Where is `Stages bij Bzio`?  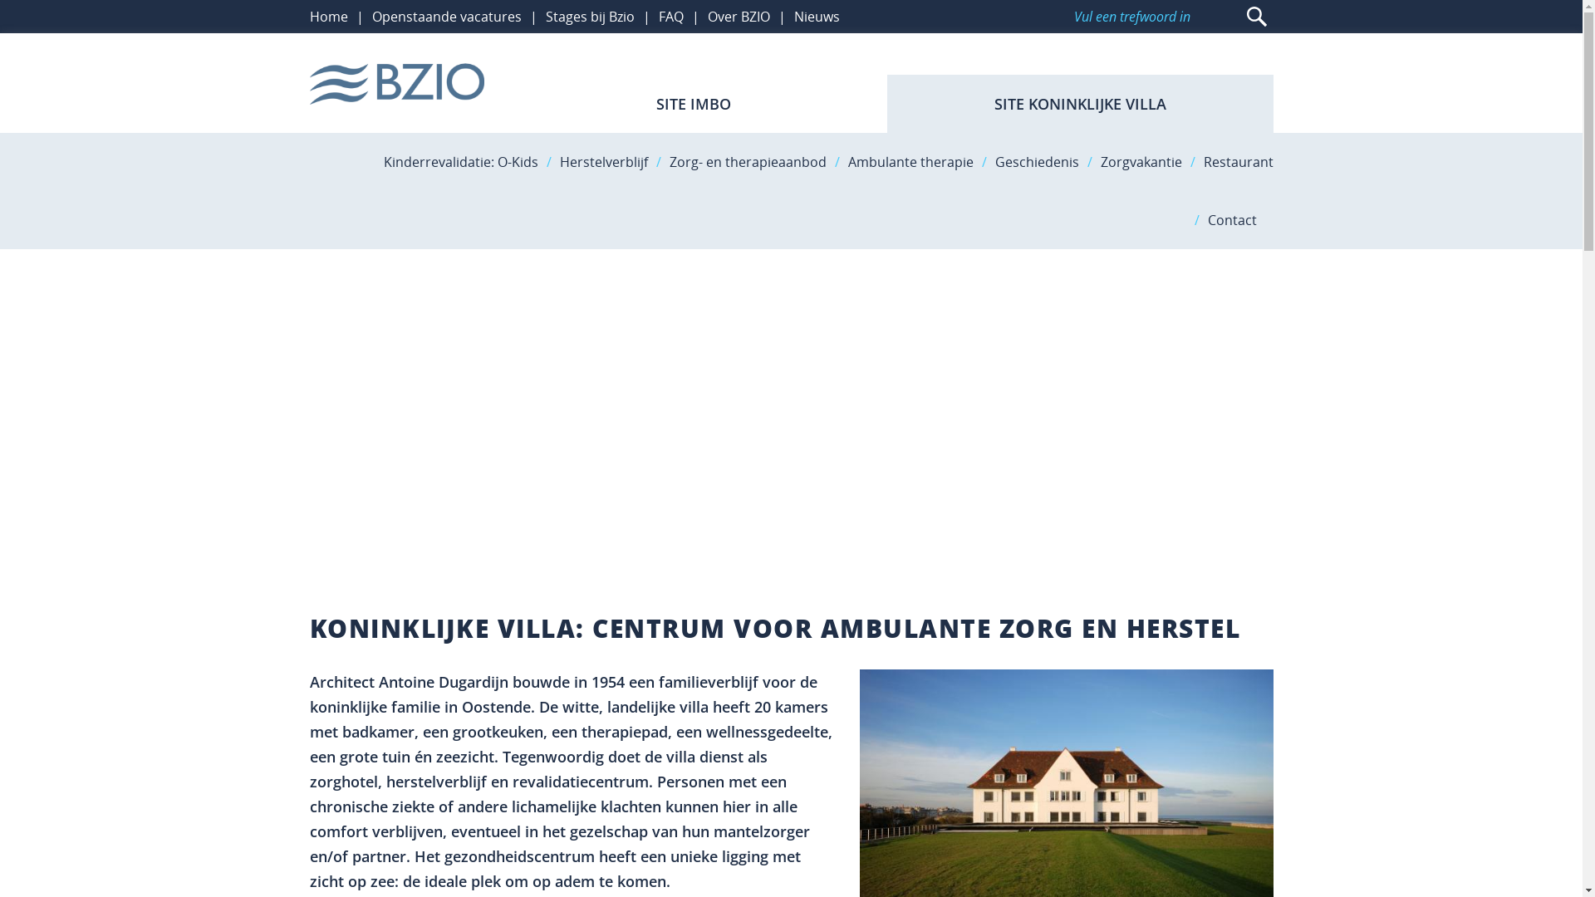 Stages bij Bzio is located at coordinates (590, 17).